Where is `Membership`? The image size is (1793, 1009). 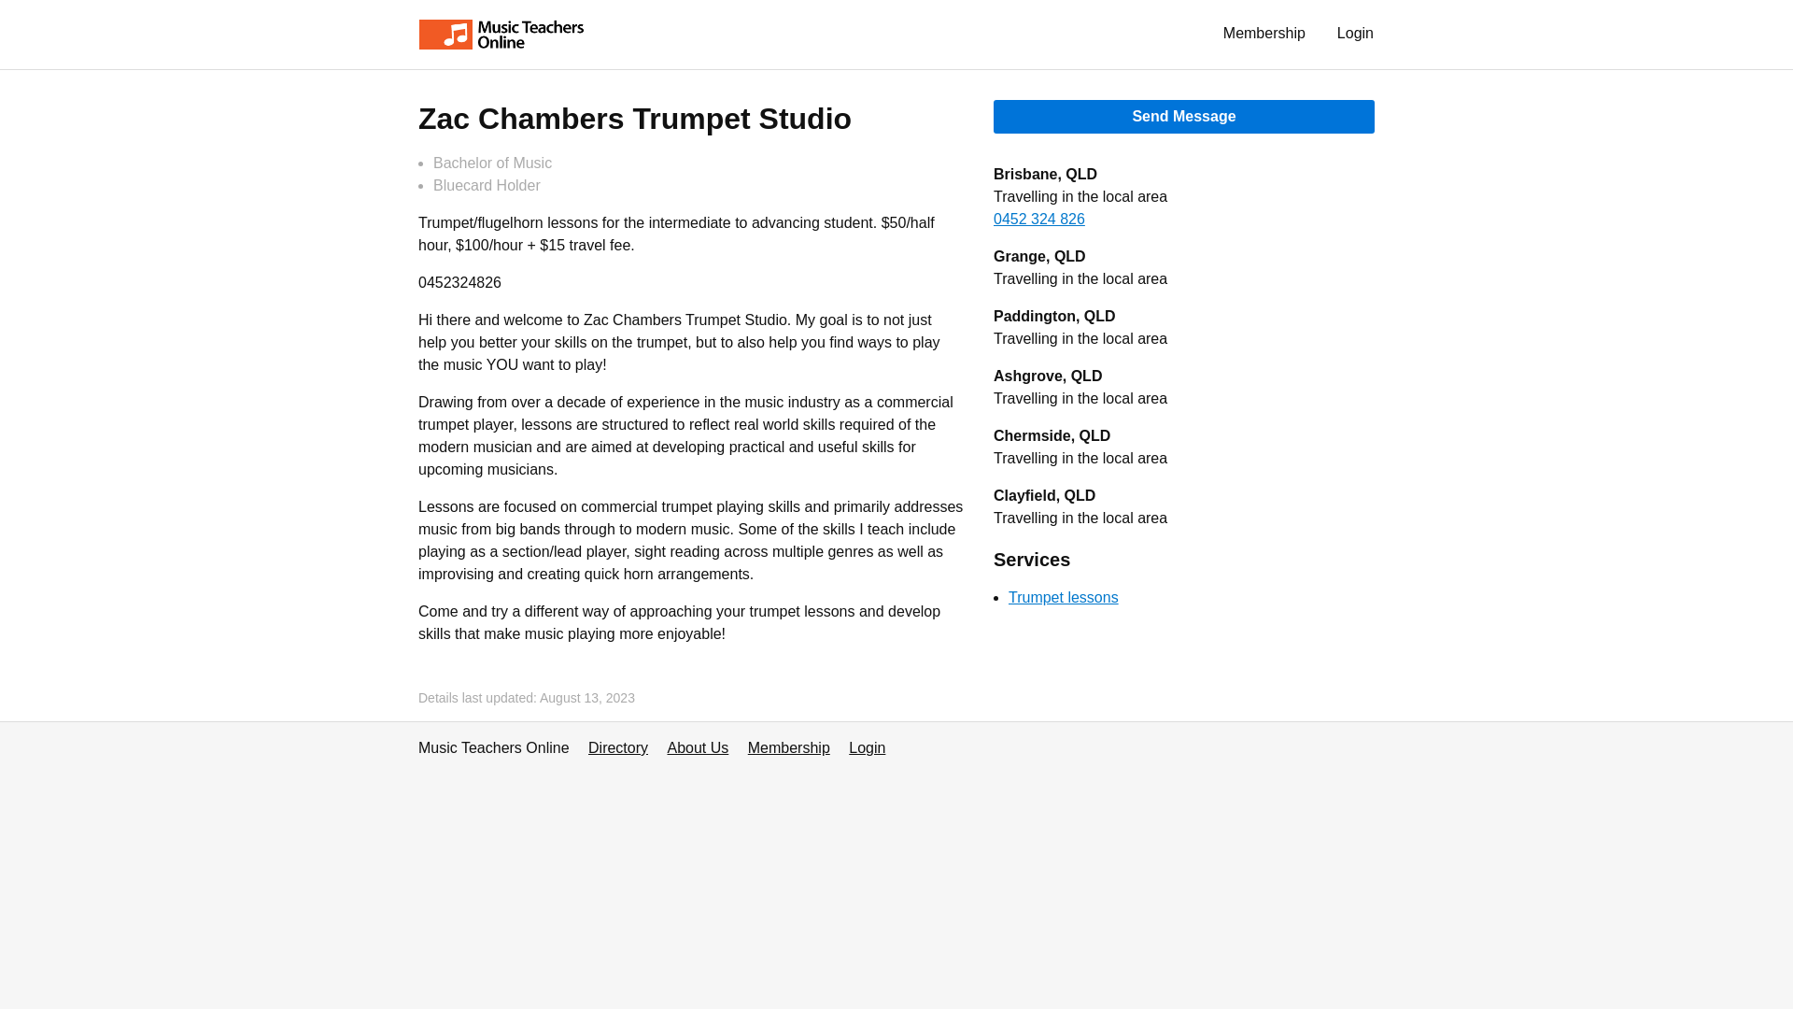 Membership is located at coordinates (788, 747).